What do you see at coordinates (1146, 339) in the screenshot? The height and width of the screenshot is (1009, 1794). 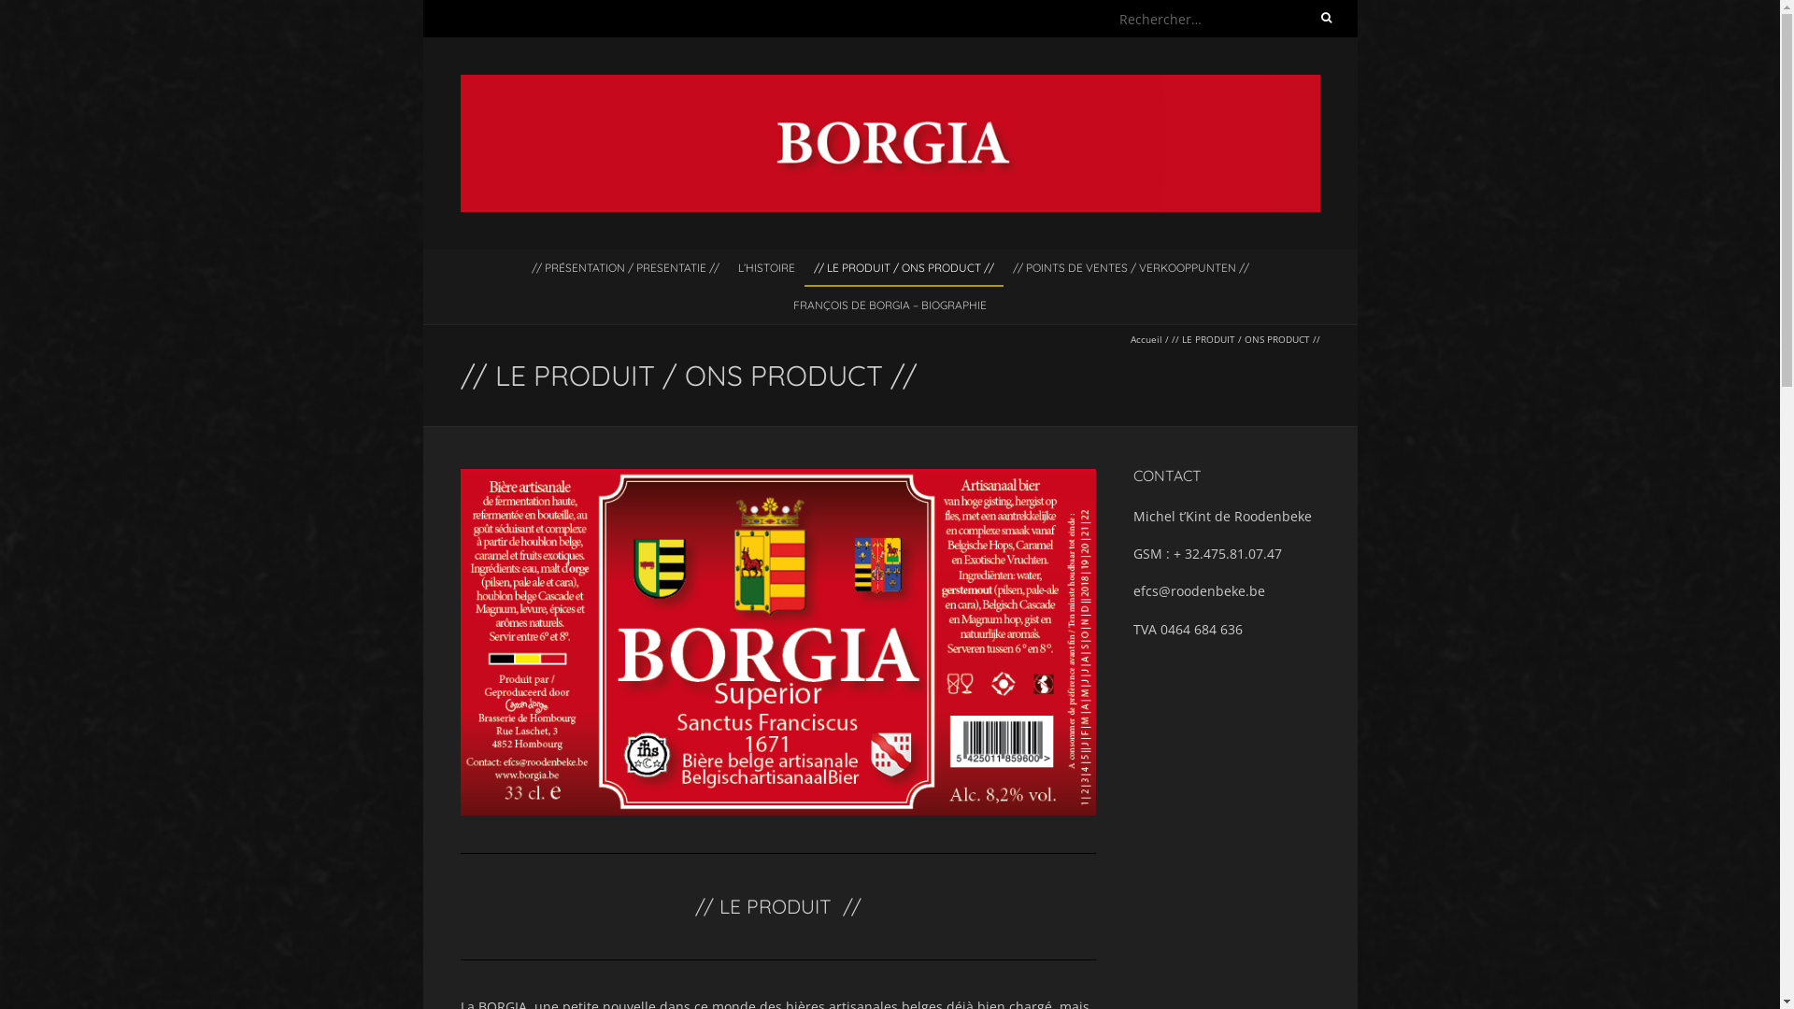 I see `Accueil` at bounding box center [1146, 339].